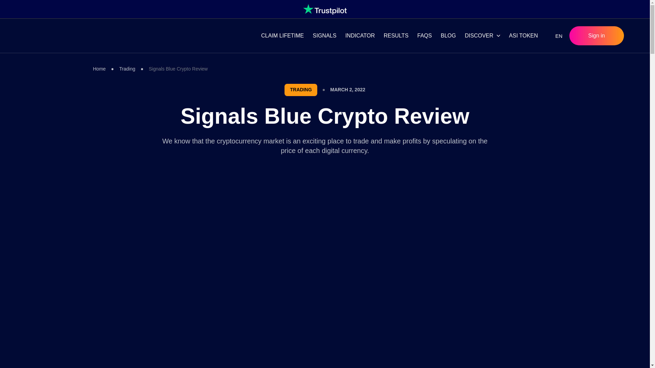  What do you see at coordinates (360, 36) in the screenshot?
I see `INDICATOR` at bounding box center [360, 36].